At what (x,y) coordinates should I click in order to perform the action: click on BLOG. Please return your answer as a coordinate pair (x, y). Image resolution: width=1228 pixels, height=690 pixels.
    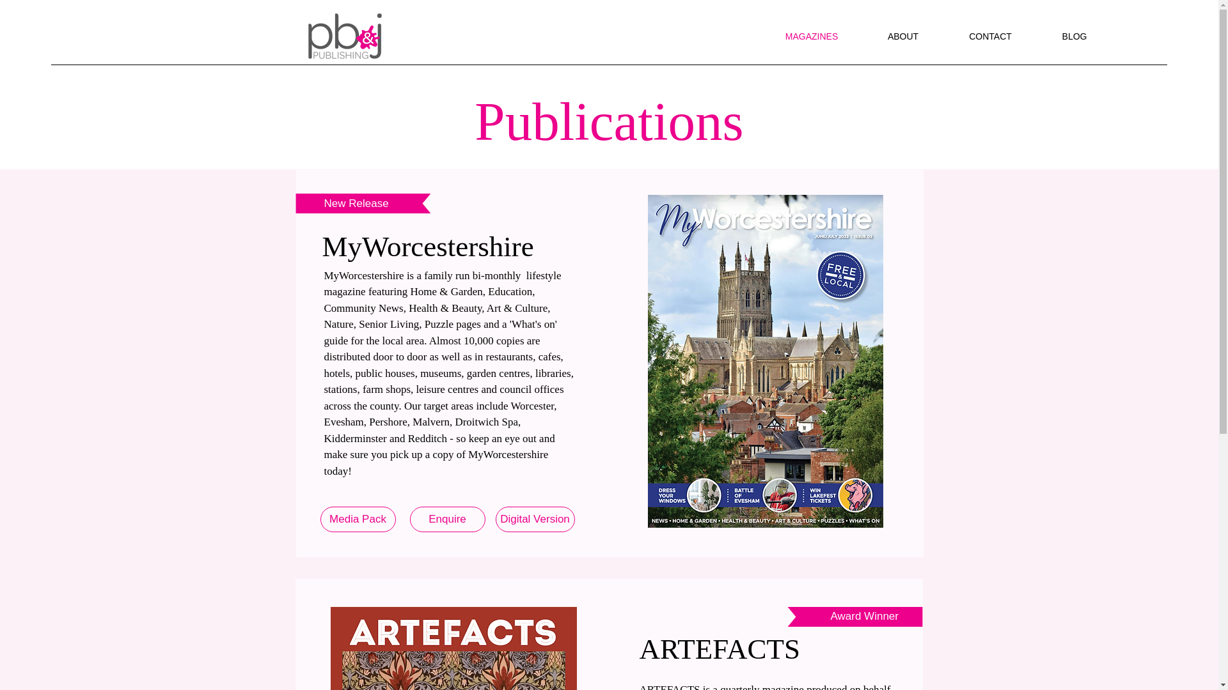
    Looking at the image, I should click on (1074, 36).